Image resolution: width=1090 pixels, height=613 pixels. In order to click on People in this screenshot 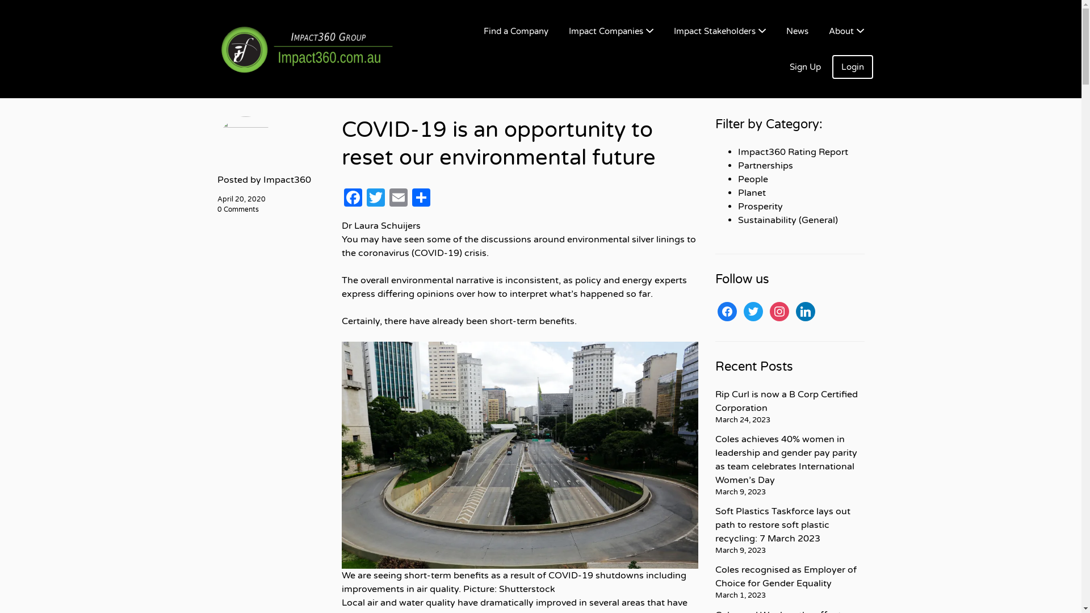, I will do `click(753, 179)`.